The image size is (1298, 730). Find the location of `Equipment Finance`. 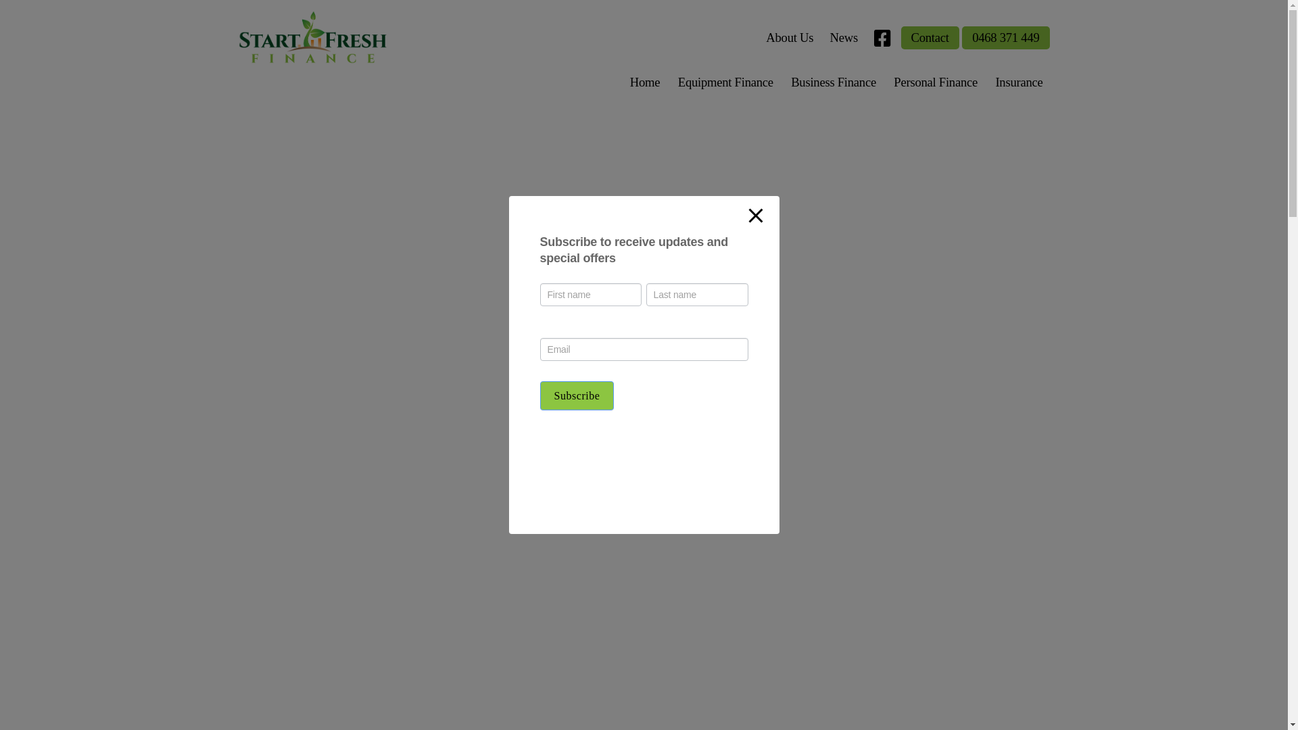

Equipment Finance is located at coordinates (726, 82).